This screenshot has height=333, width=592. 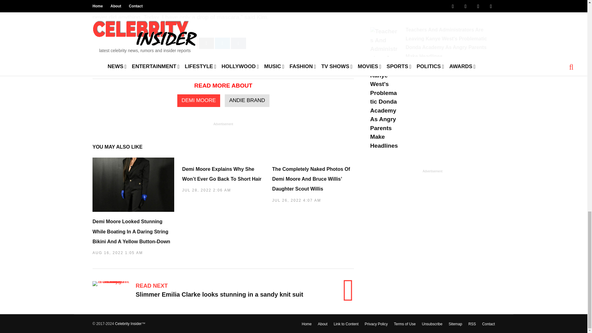 I want to click on Share On Reddit, so click(x=206, y=43).